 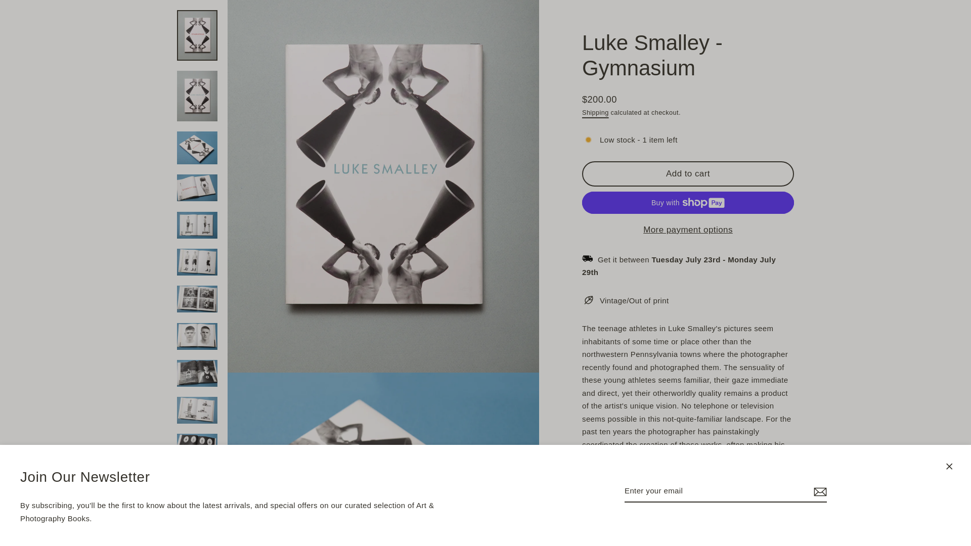 What do you see at coordinates (108, 31) in the screenshot?
I see `ICON-HAMBURGER` at bounding box center [108, 31].